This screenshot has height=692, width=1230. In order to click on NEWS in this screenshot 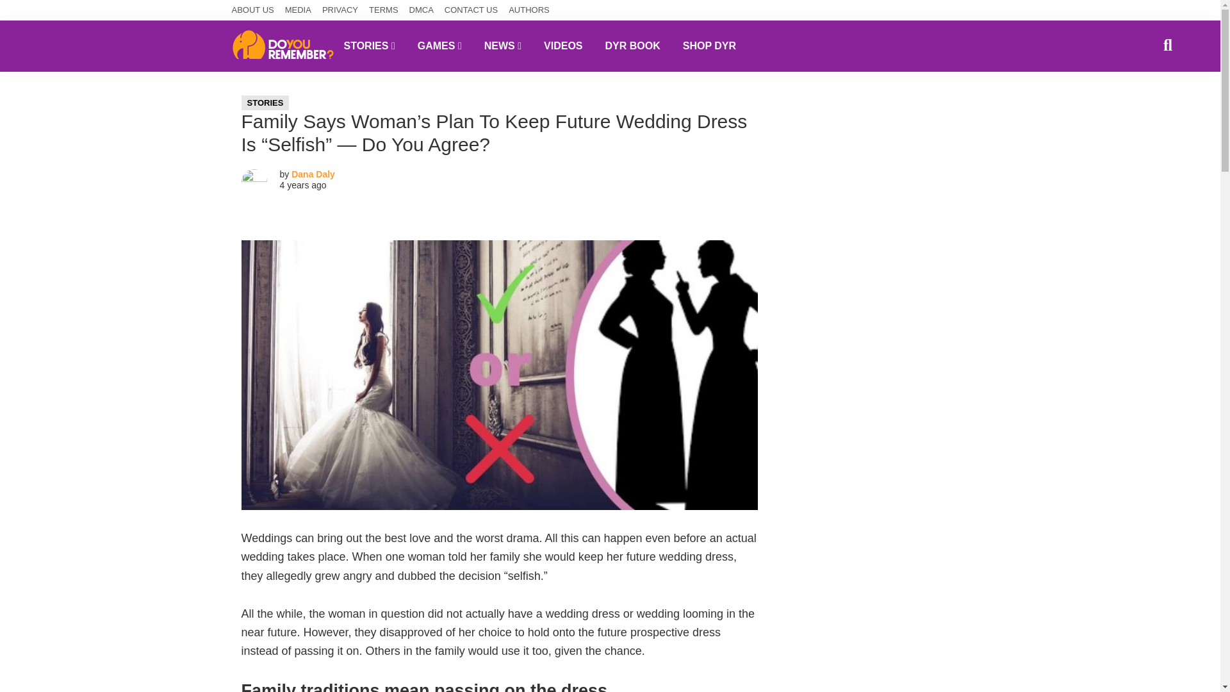, I will do `click(503, 45)`.